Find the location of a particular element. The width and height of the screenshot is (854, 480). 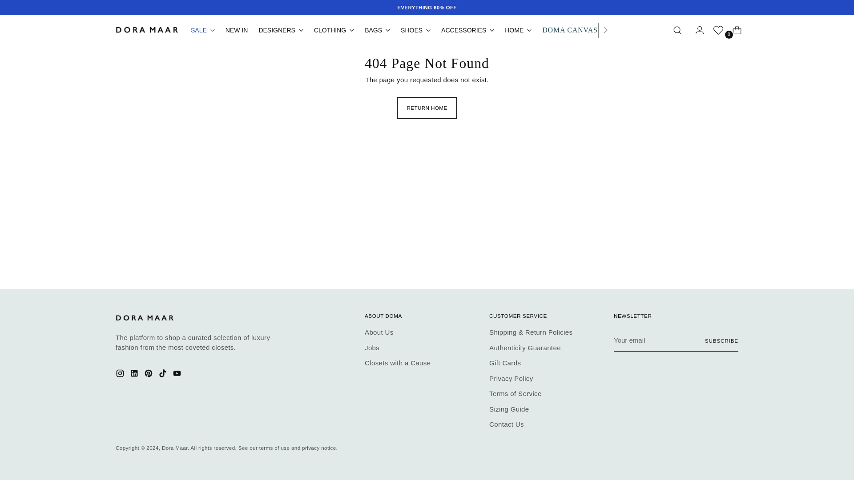

SALE is located at coordinates (203, 30).